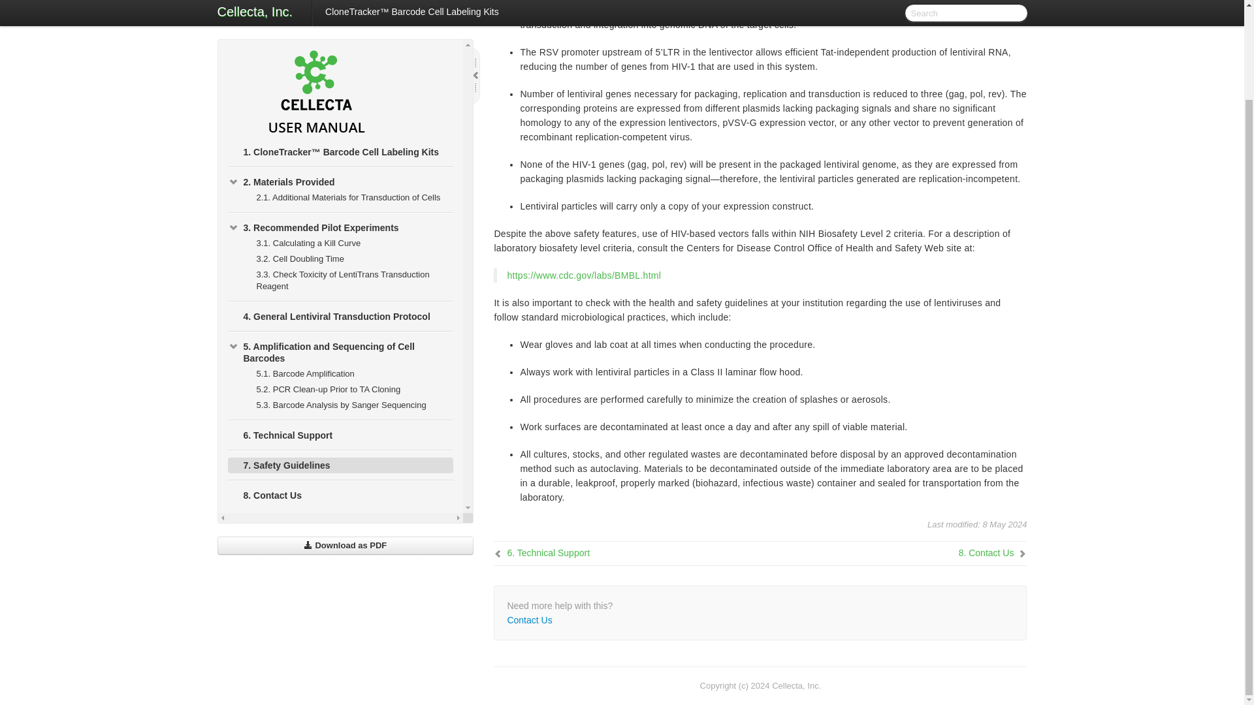 This screenshot has height=705, width=1254. What do you see at coordinates (346, 174) in the screenshot?
I see `3.3. Check Toxicity of LentiTrans Transduction Reagent` at bounding box center [346, 174].